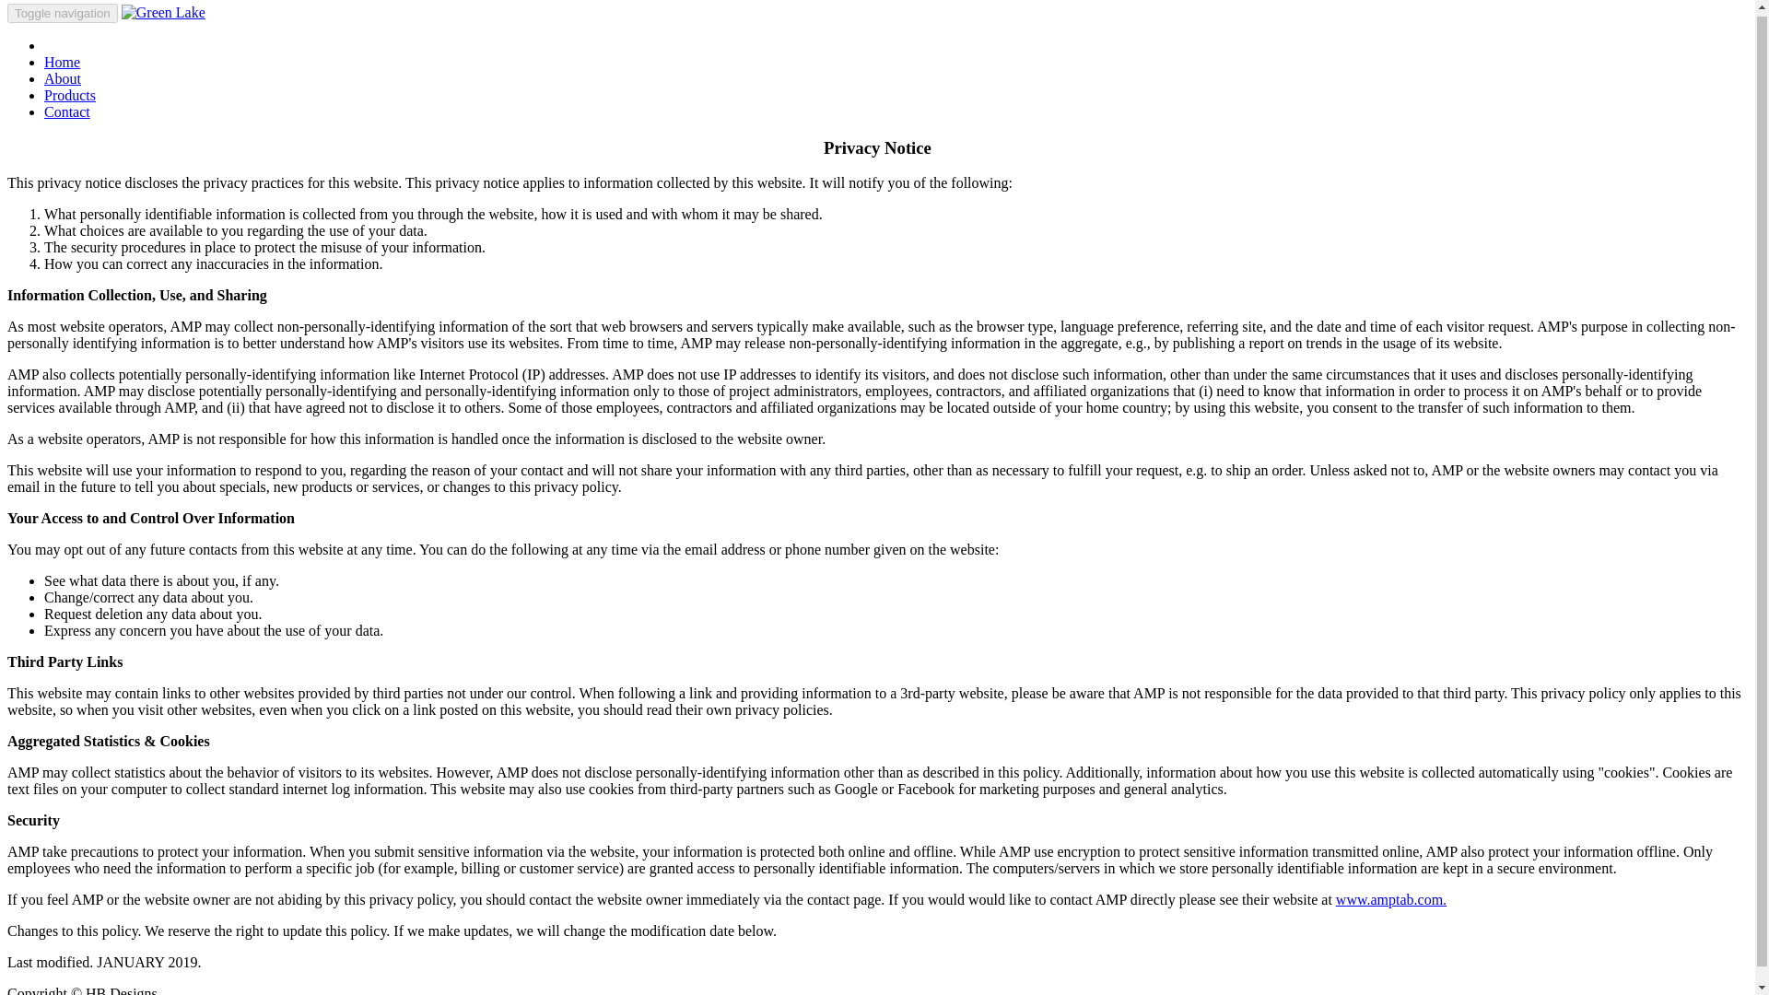 This screenshot has width=1769, height=995. What do you see at coordinates (1391, 899) in the screenshot?
I see `www.amptab.com.` at bounding box center [1391, 899].